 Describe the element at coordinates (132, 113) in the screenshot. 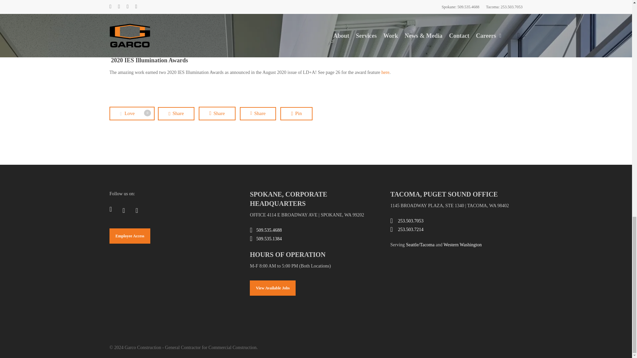

I see `Love this` at that location.